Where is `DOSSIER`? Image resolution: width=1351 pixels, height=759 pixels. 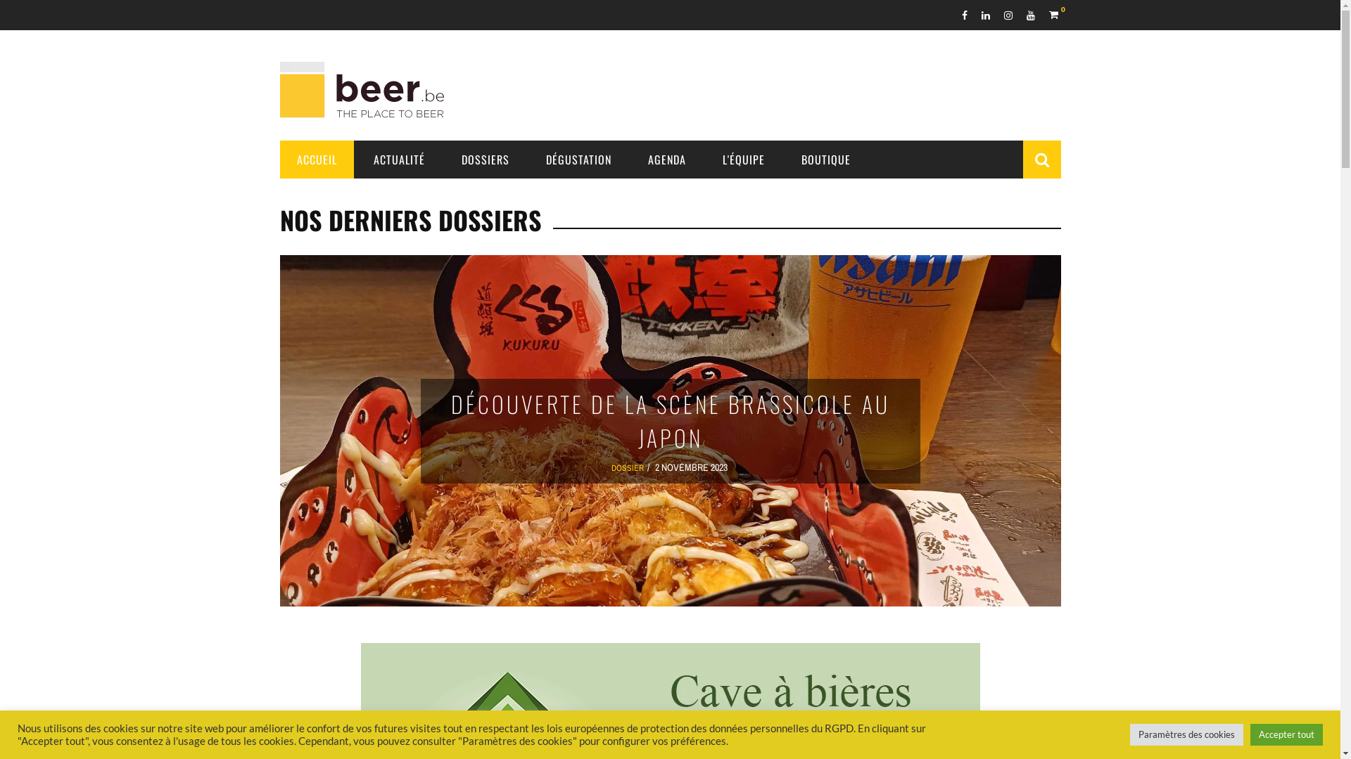 DOSSIER is located at coordinates (627, 468).